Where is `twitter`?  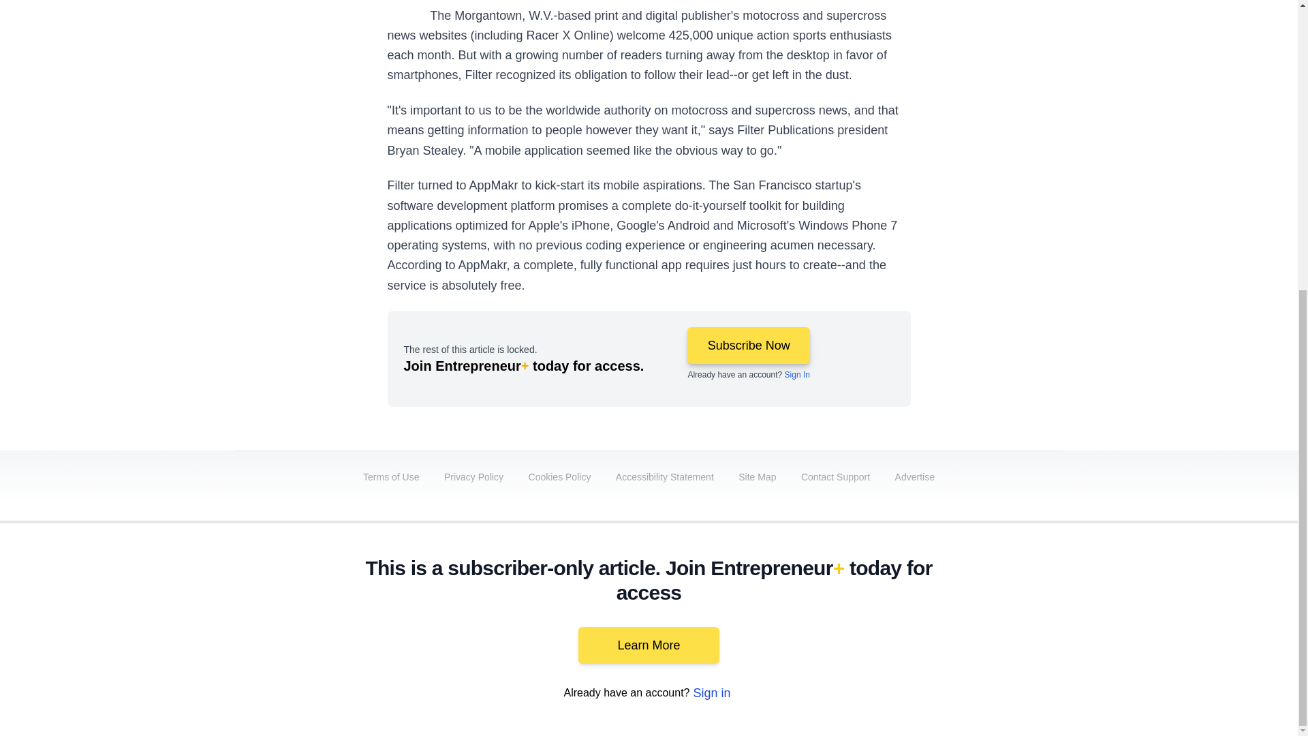
twitter is located at coordinates (817, 622).